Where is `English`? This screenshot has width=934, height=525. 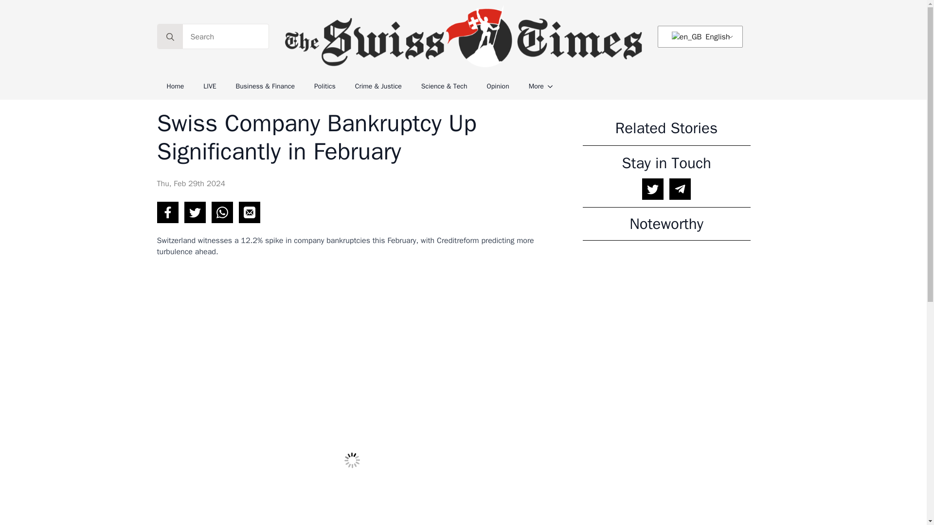
English is located at coordinates (687, 37).